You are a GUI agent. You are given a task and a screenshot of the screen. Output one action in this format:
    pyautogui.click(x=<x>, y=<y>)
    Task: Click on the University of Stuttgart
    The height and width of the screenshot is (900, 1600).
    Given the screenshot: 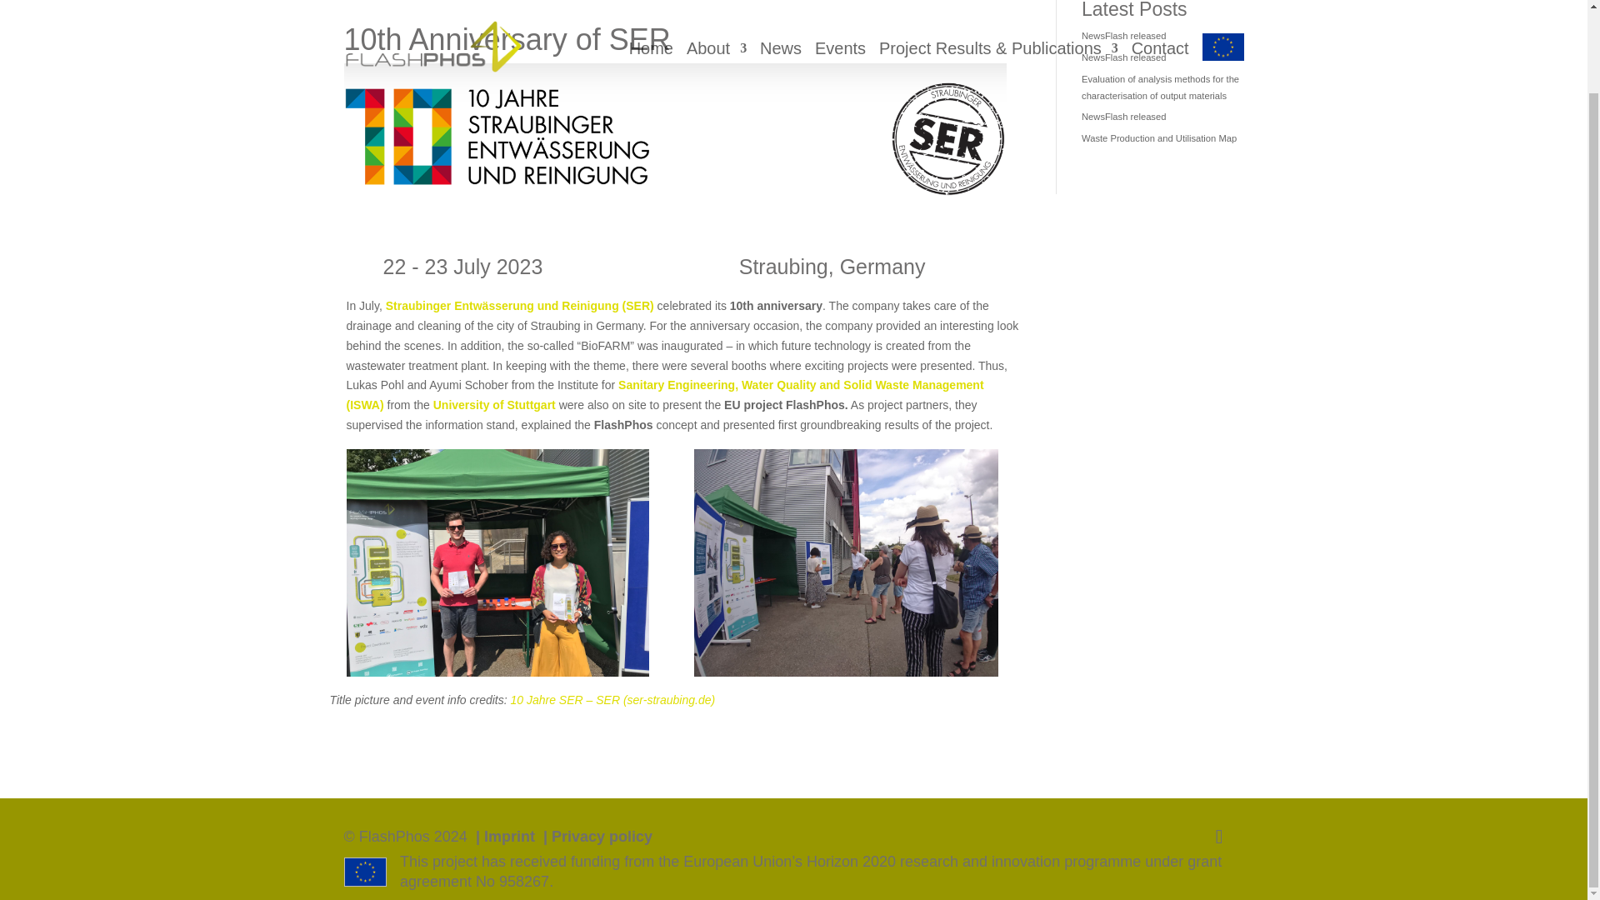 What is the action you would take?
    pyautogui.click(x=494, y=405)
    